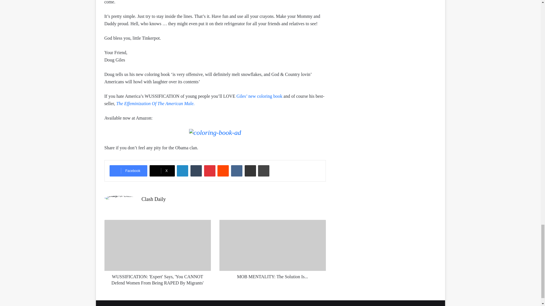 This screenshot has height=306, width=545. I want to click on Facebook, so click(128, 171).